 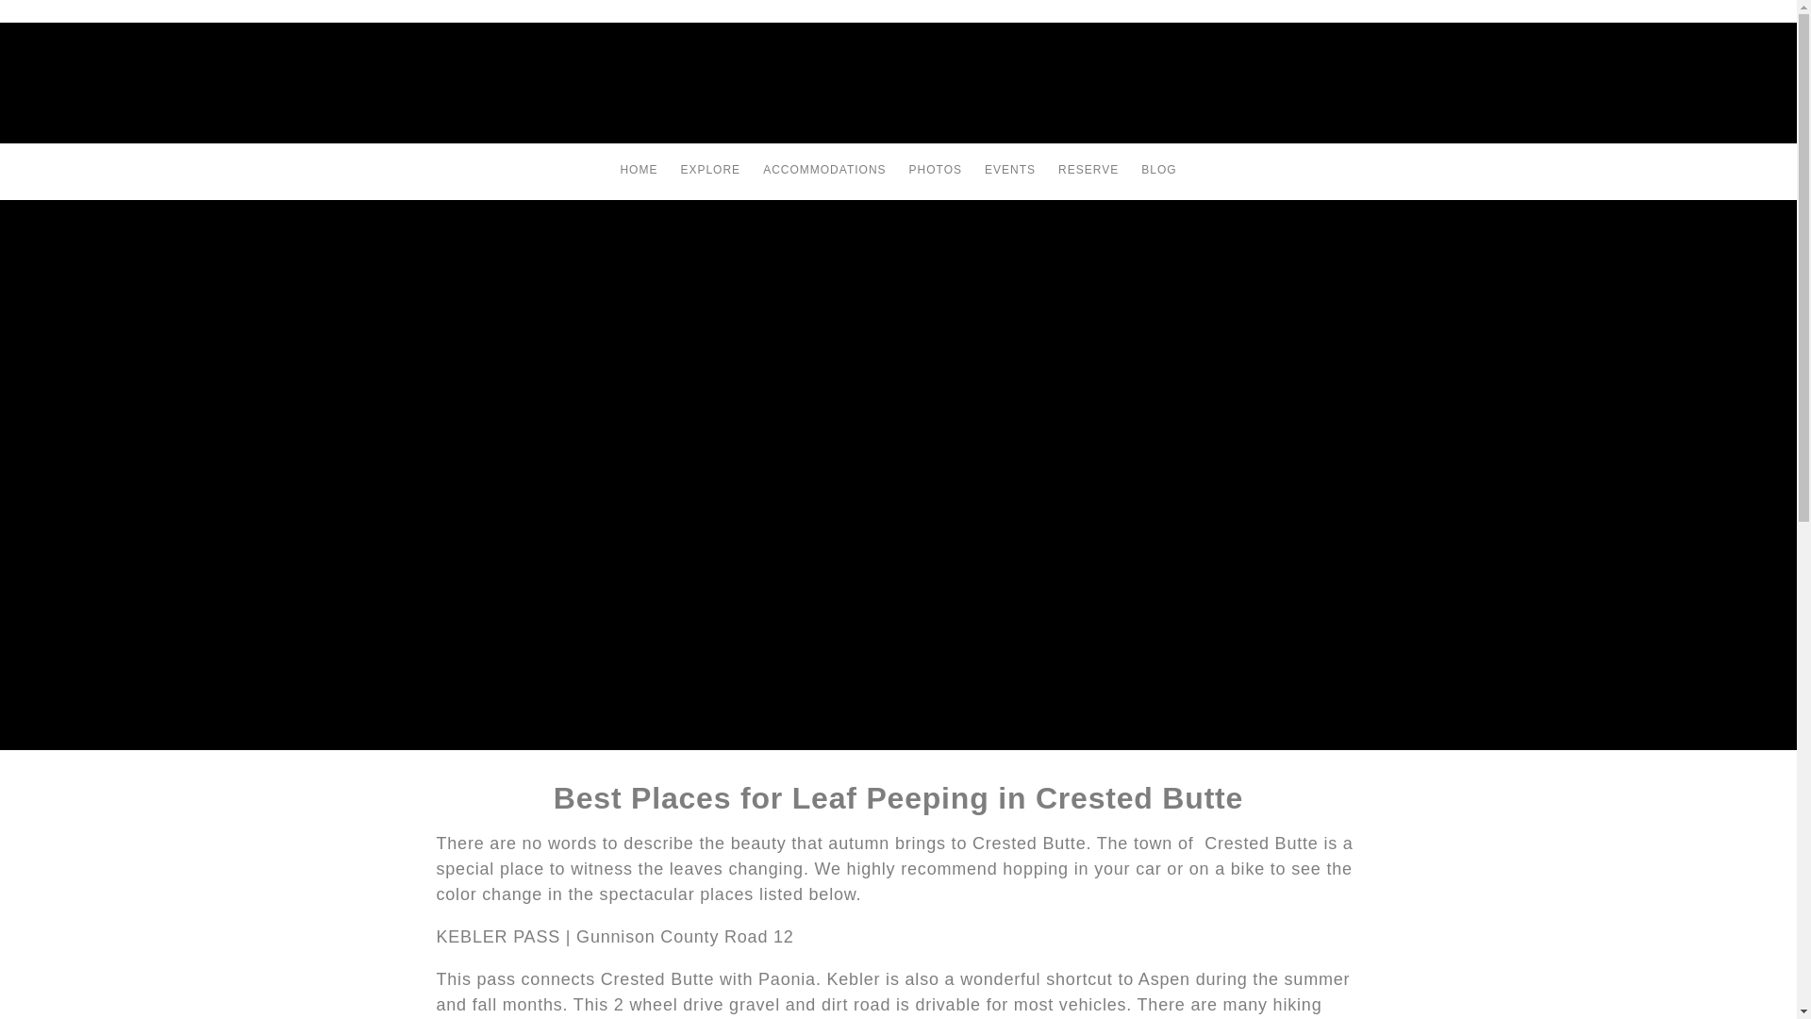 I want to click on PHOTOS, so click(x=936, y=172).